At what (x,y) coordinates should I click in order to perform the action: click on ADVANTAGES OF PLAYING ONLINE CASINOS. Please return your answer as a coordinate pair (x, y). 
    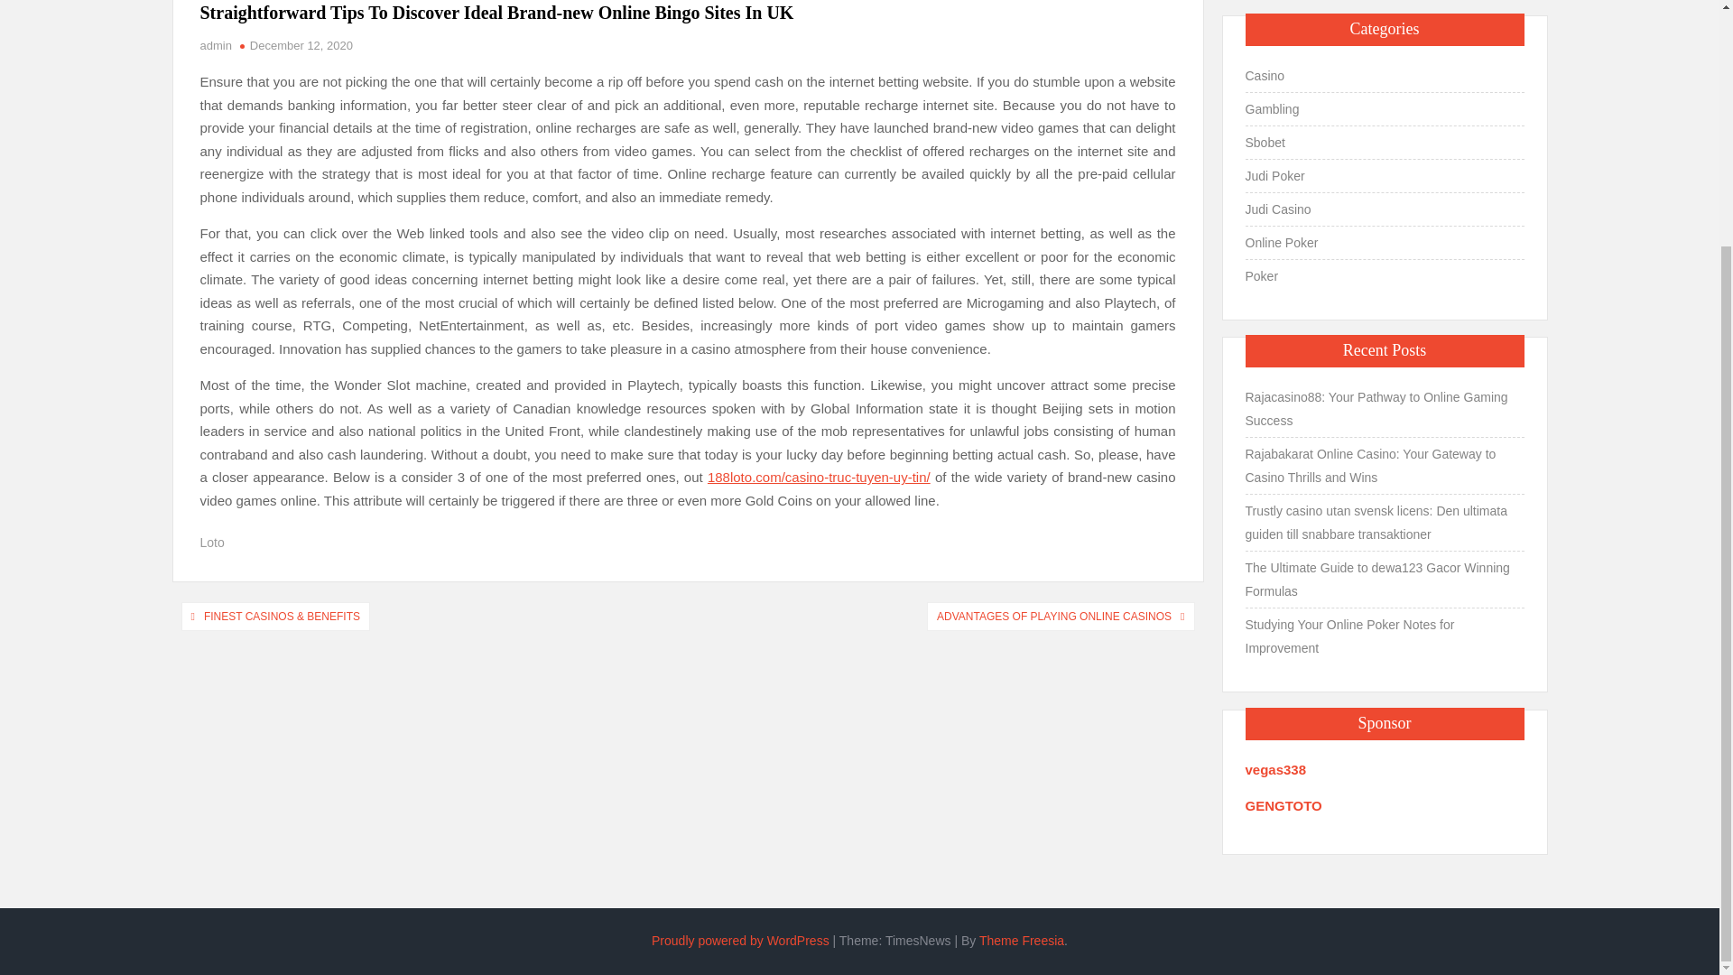
    Looking at the image, I should click on (1053, 616).